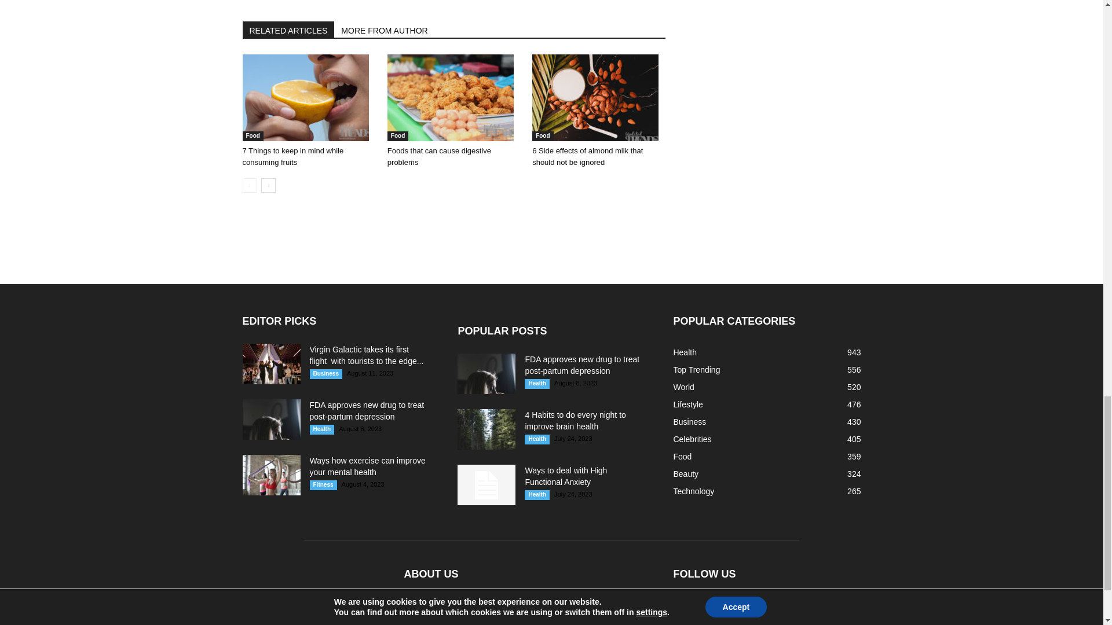 The image size is (1112, 625). Describe the element at coordinates (439, 156) in the screenshot. I see `Foods that can cause digestive problems` at that location.